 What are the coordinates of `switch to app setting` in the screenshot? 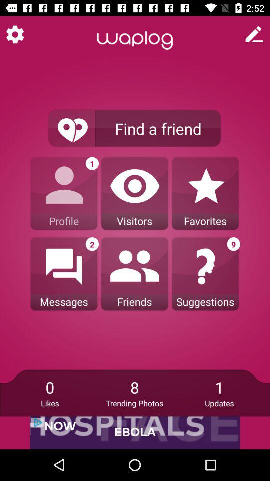 It's located at (15, 34).